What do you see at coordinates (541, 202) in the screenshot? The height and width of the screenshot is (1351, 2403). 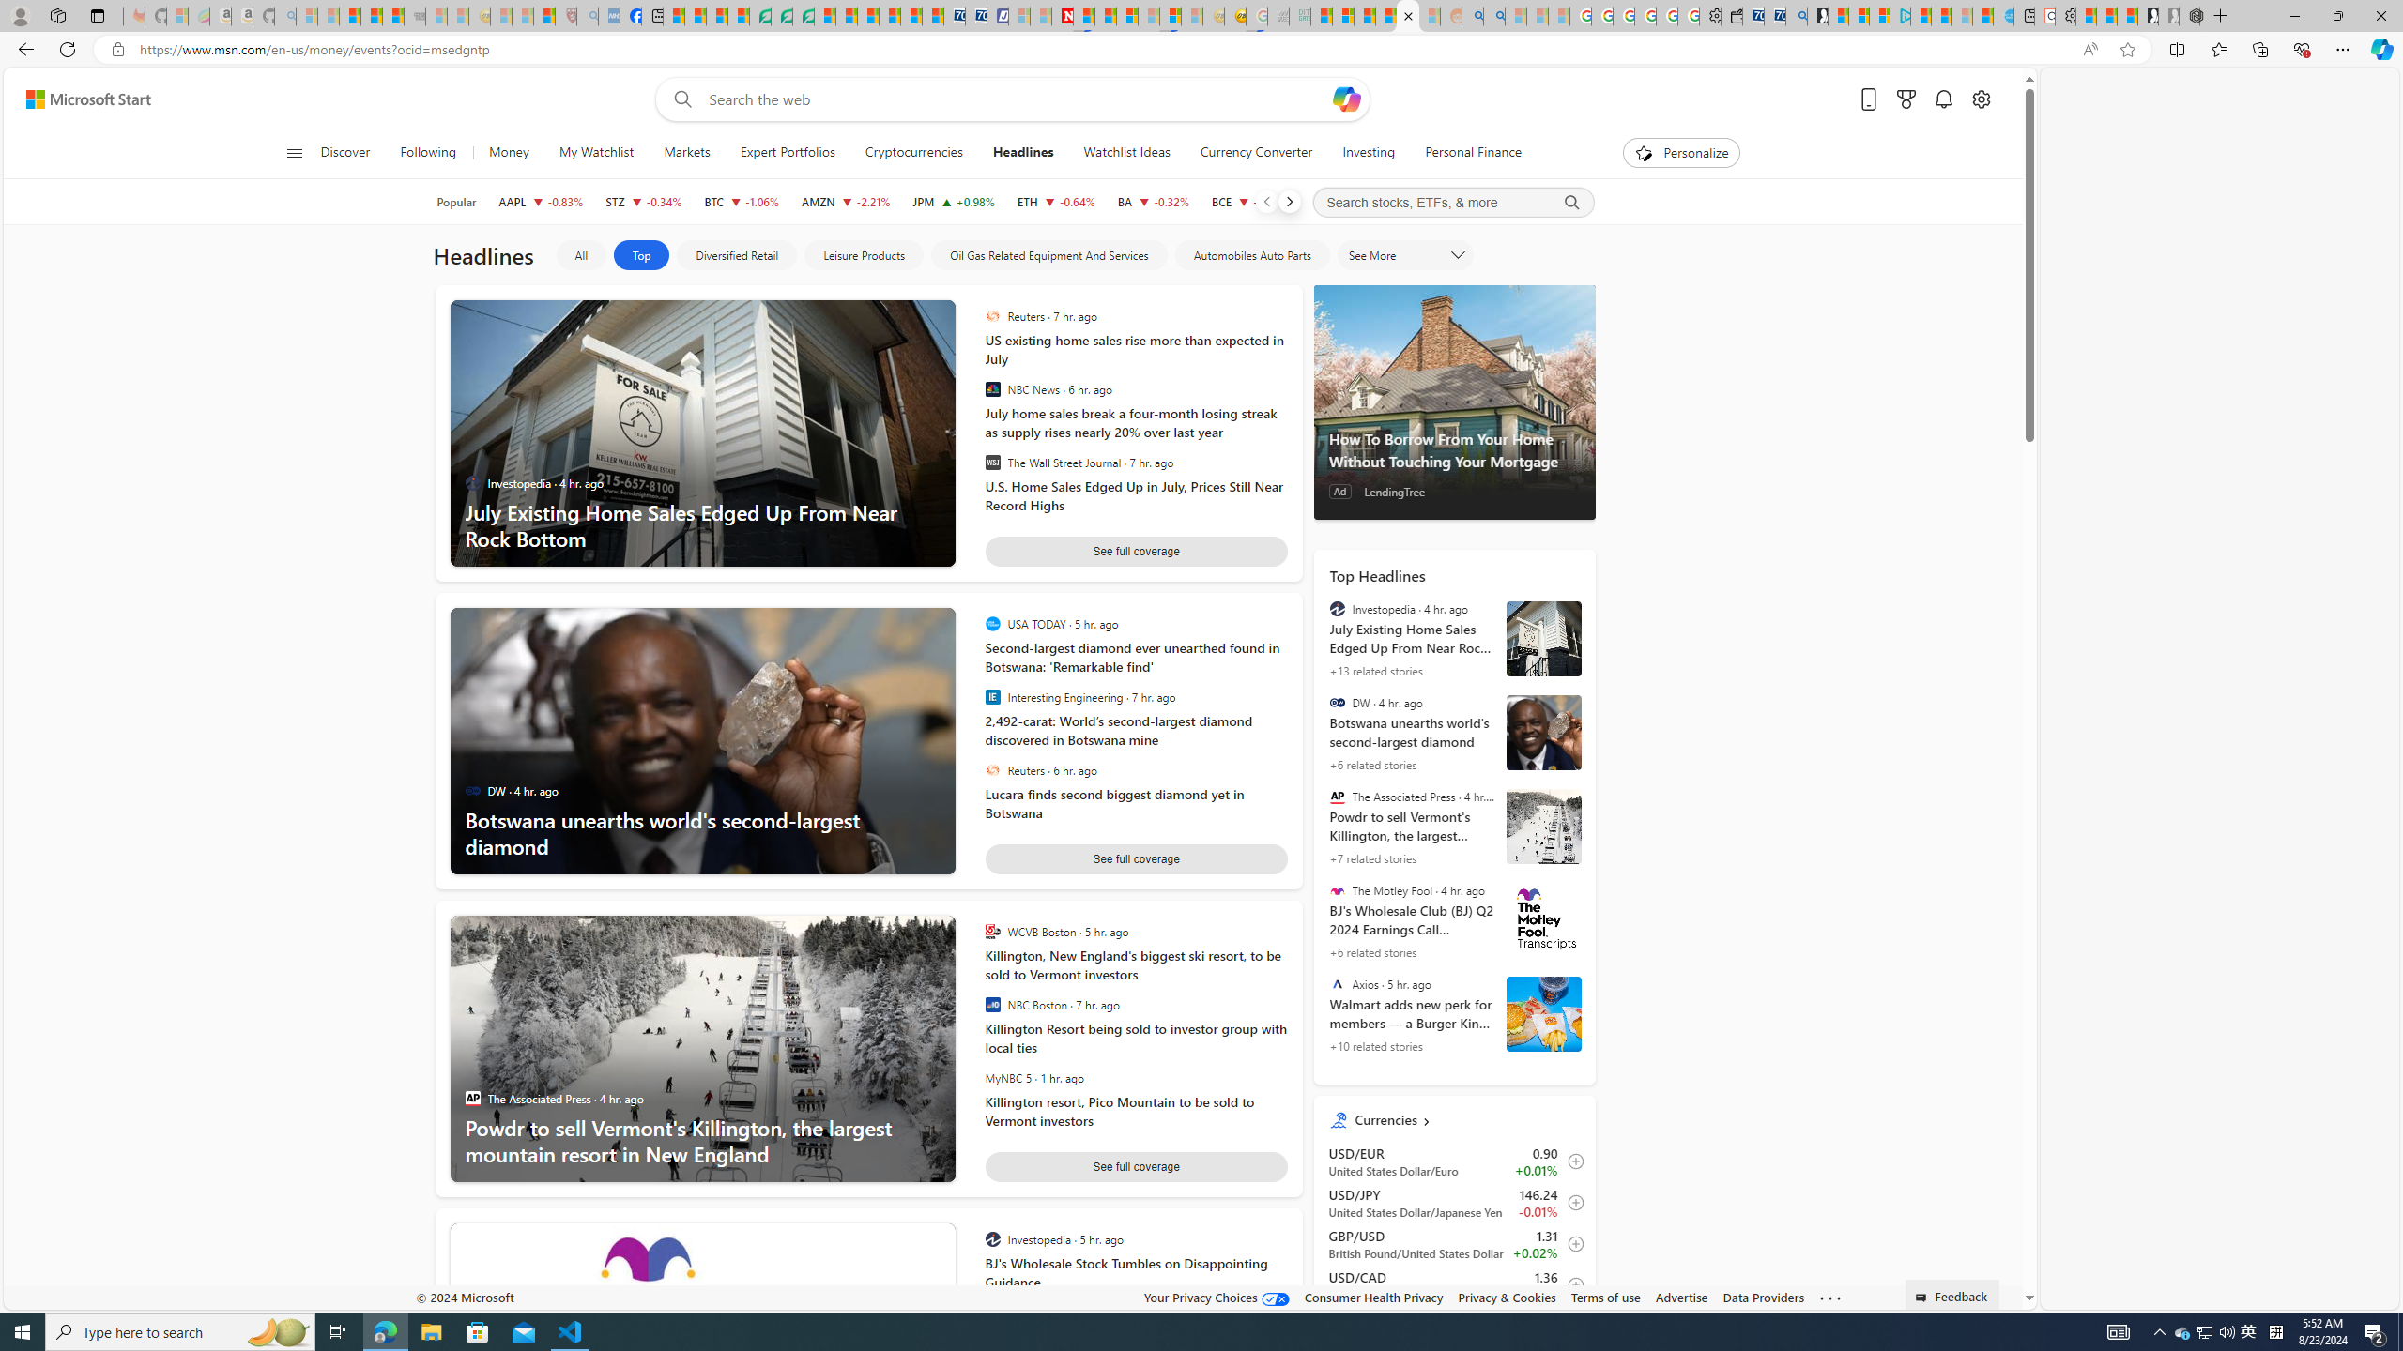 I see `AAPL APPLE INC. decrease 224.53 -1.87 -0.83%` at bounding box center [541, 202].